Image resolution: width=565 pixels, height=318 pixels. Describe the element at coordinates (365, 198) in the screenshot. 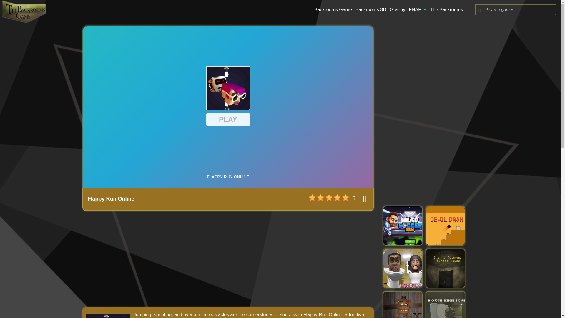

I see `Go fullscreen` at that location.